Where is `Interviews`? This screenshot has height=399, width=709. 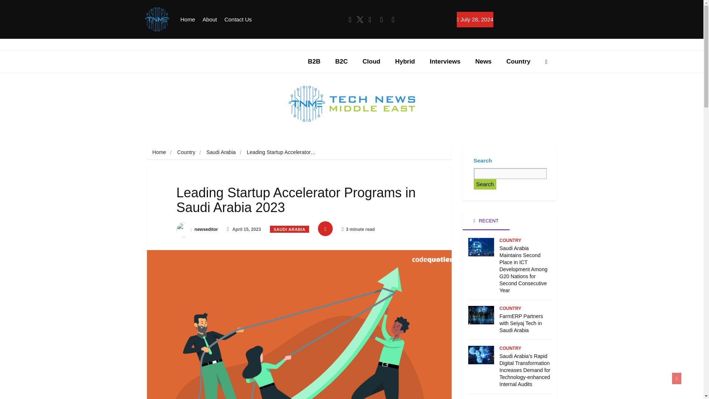
Interviews is located at coordinates (445, 61).